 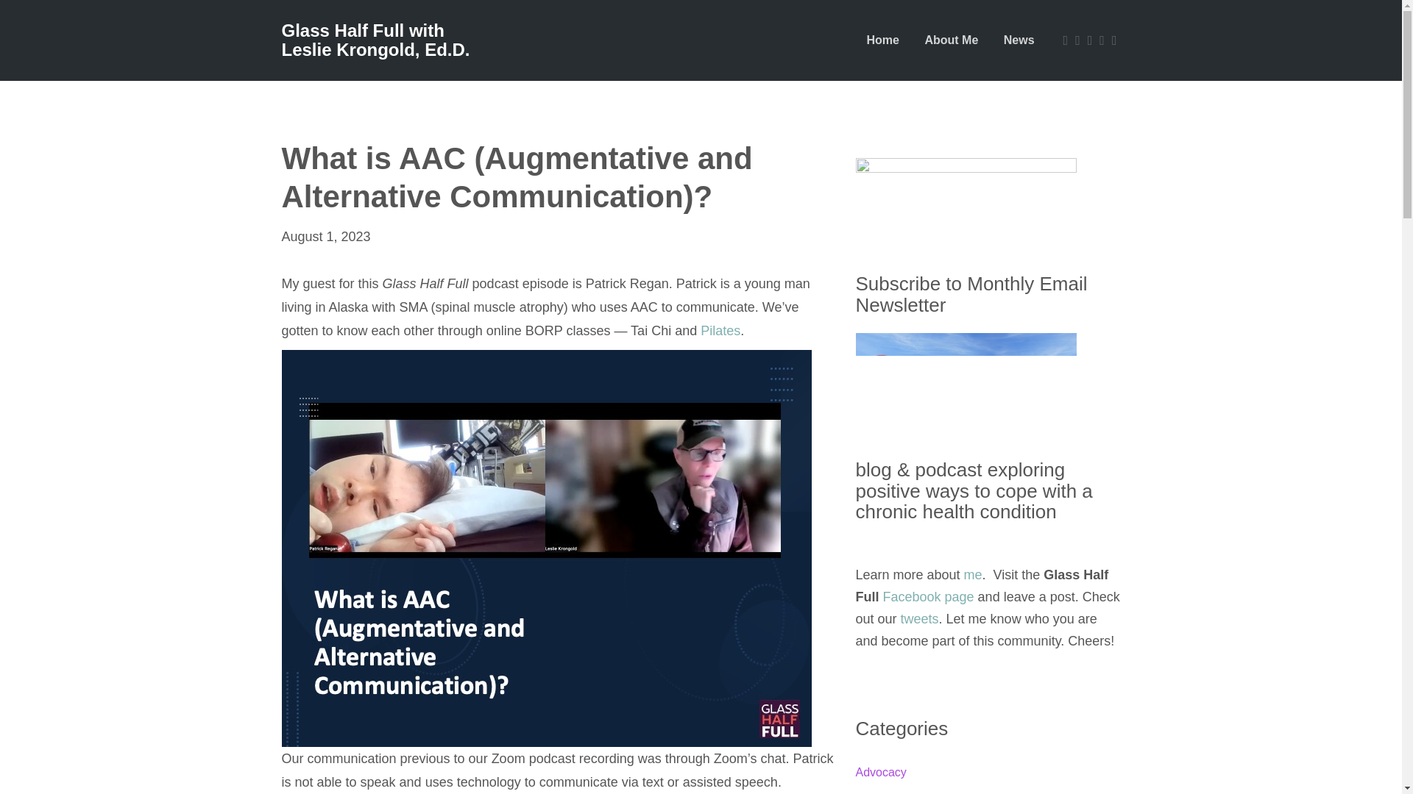 I want to click on Facebook page, so click(x=929, y=597).